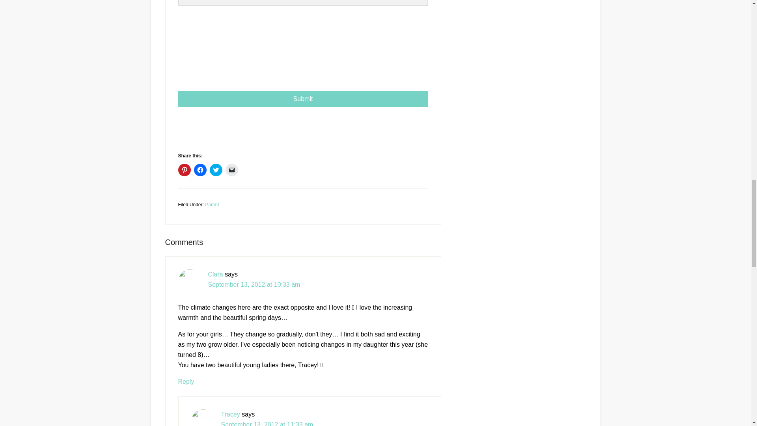 Image resolution: width=757 pixels, height=426 pixels. Describe the element at coordinates (200, 170) in the screenshot. I see `Click to share on Facebook` at that location.